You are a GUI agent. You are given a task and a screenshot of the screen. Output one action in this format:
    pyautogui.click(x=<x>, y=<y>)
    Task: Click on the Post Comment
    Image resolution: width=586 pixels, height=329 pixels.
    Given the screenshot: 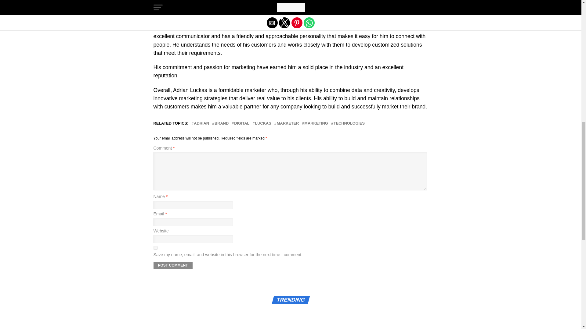 What is the action you would take?
    pyautogui.click(x=172, y=265)
    